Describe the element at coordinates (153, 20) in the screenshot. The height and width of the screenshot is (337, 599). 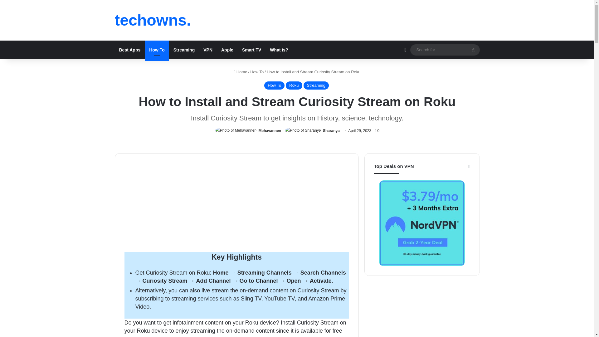
I see `techowns.` at that location.